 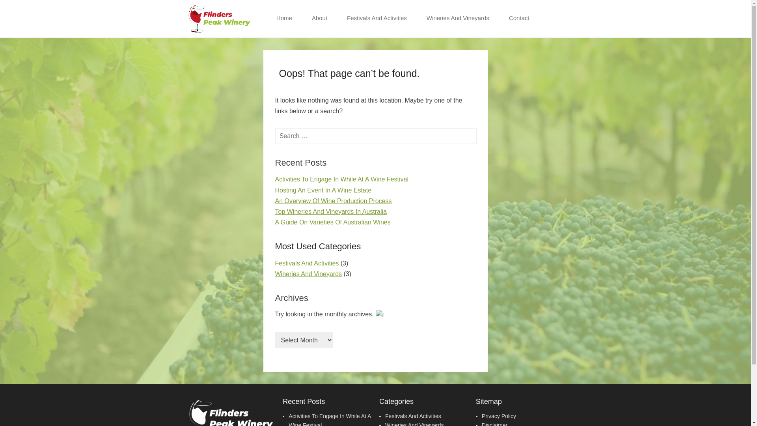 I want to click on Privacy Policy, so click(x=499, y=416).